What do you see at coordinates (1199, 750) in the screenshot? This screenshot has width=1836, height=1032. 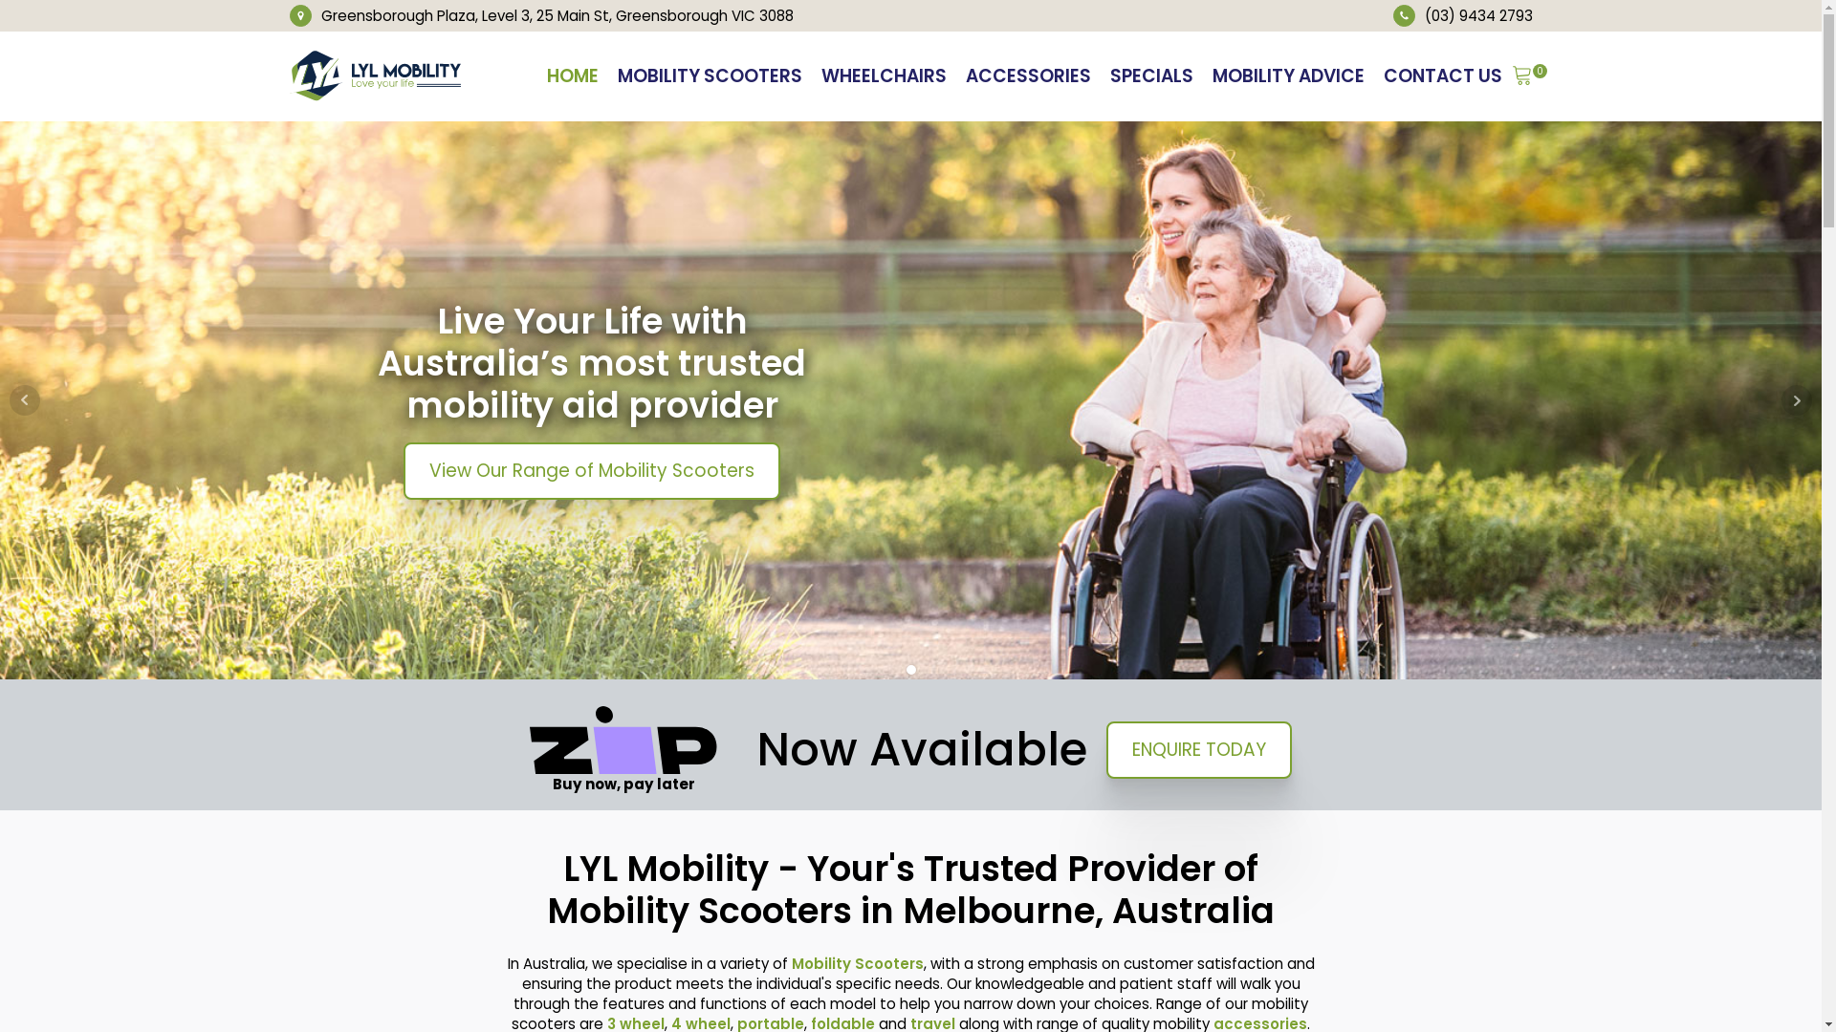 I see `ENQUIRE TODAY` at bounding box center [1199, 750].